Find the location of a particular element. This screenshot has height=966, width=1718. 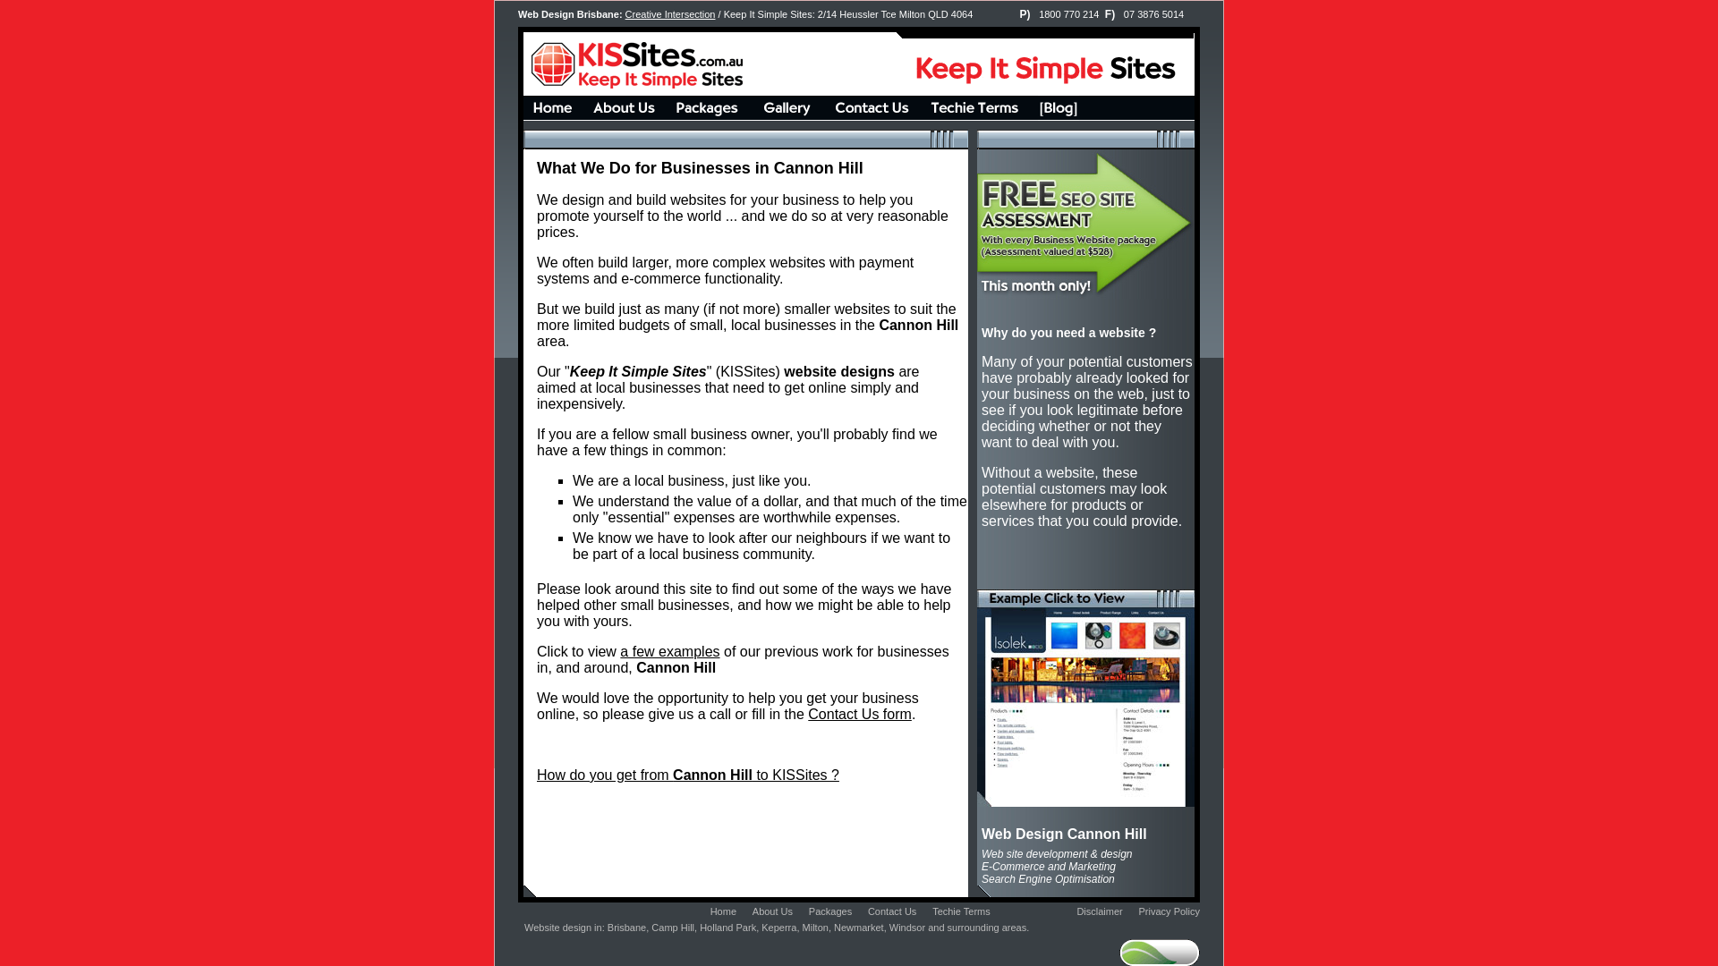

Website design for local business Isolek Qld is located at coordinates (1086, 801).